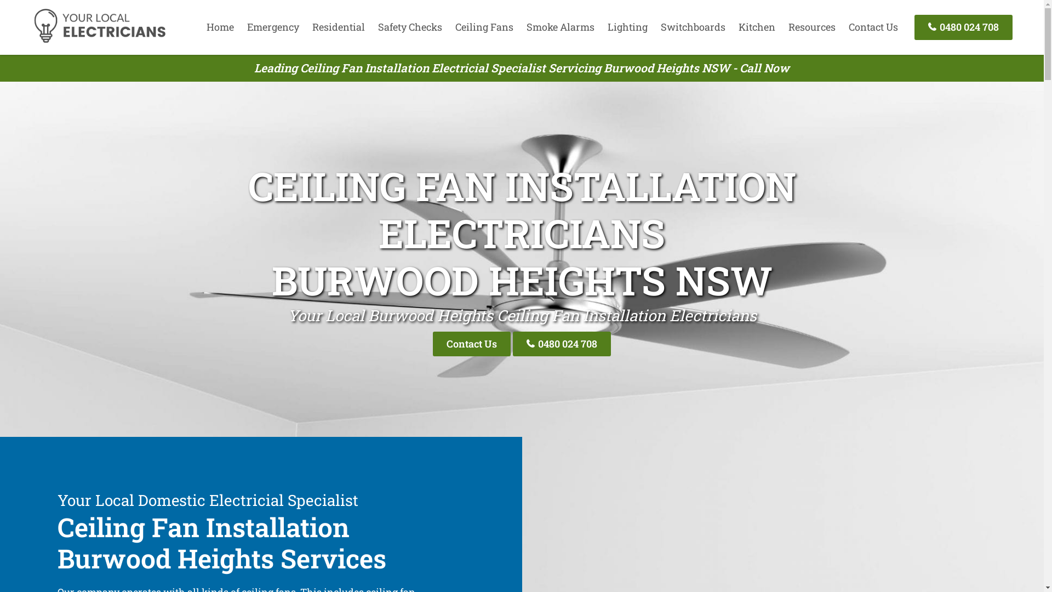  Describe the element at coordinates (410, 27) in the screenshot. I see `Safety Checks` at that location.